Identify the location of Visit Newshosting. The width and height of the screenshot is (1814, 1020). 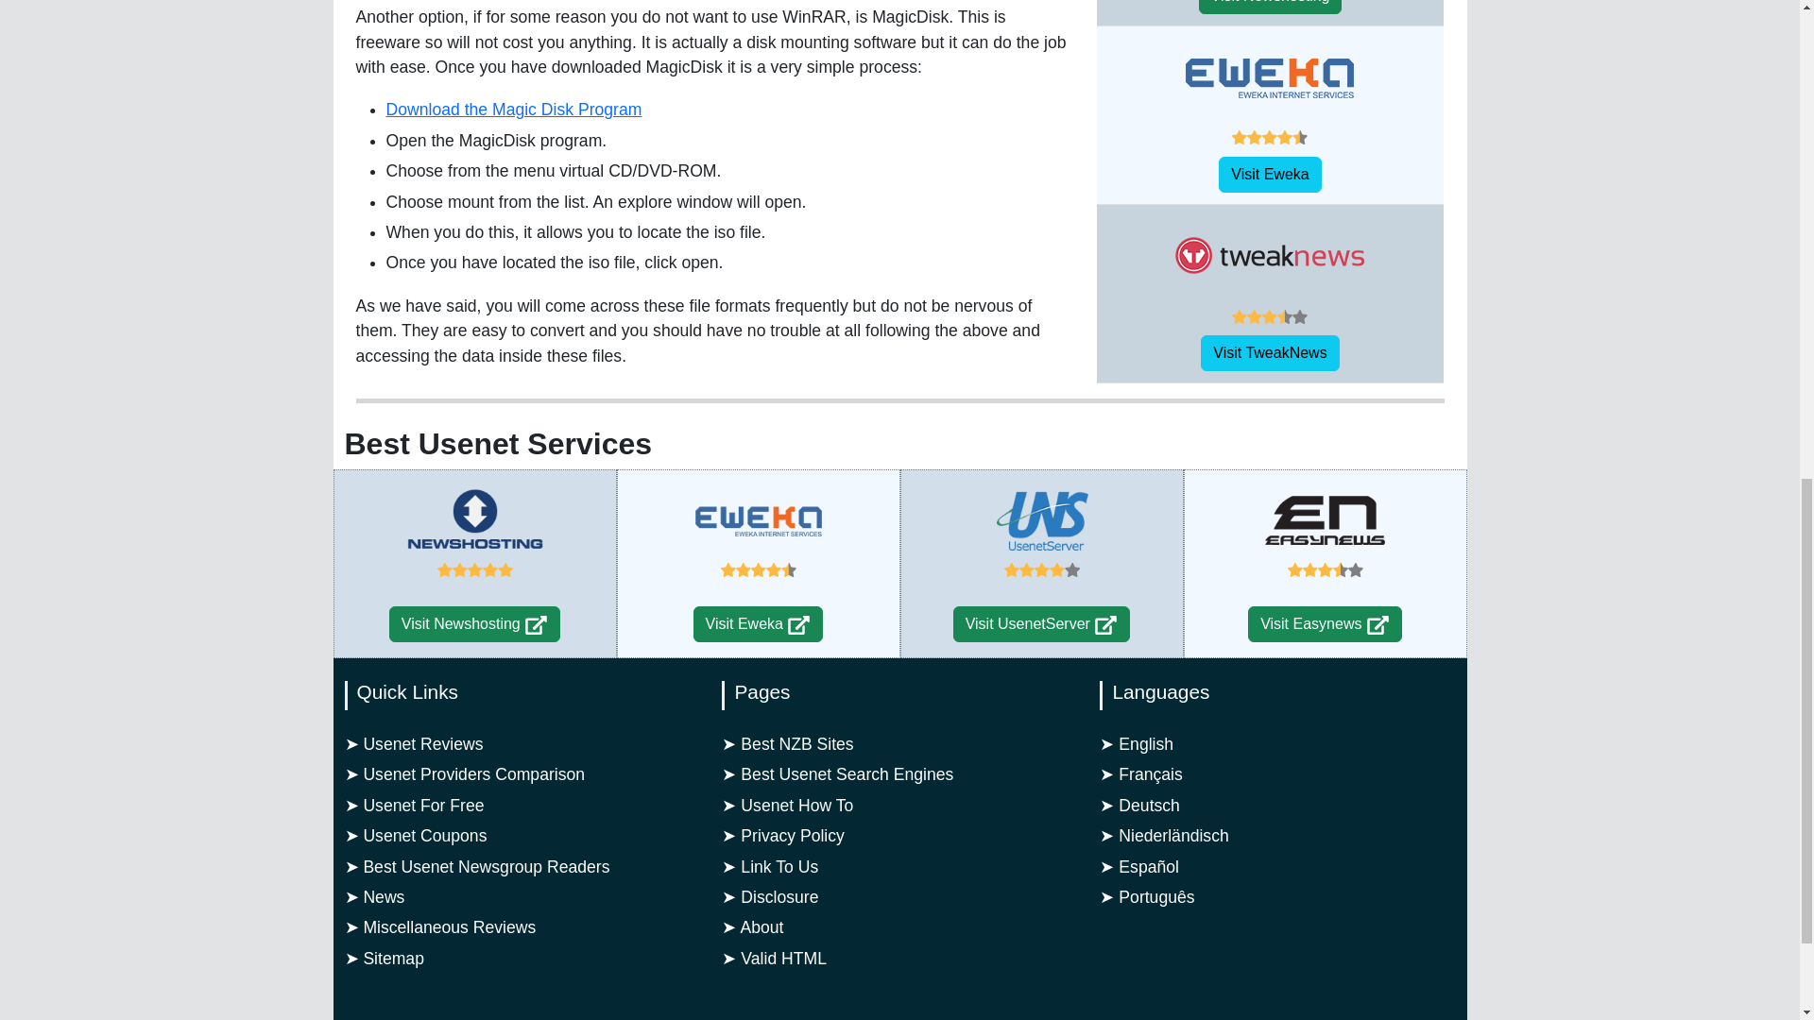
(535, 625).